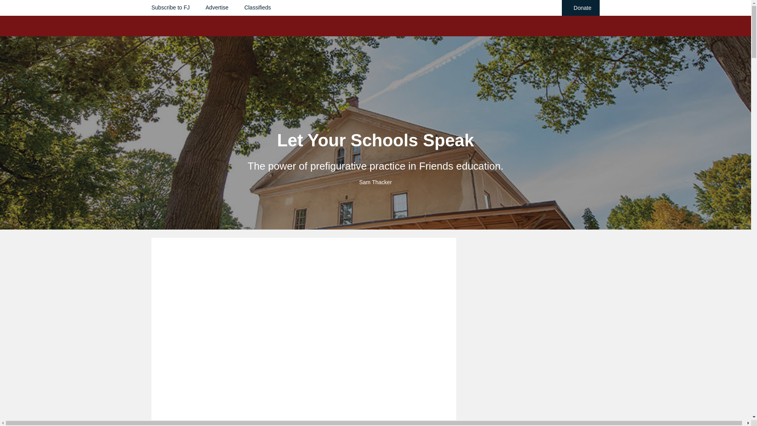 The height and width of the screenshot is (426, 757). I want to click on Archives, so click(384, 56).